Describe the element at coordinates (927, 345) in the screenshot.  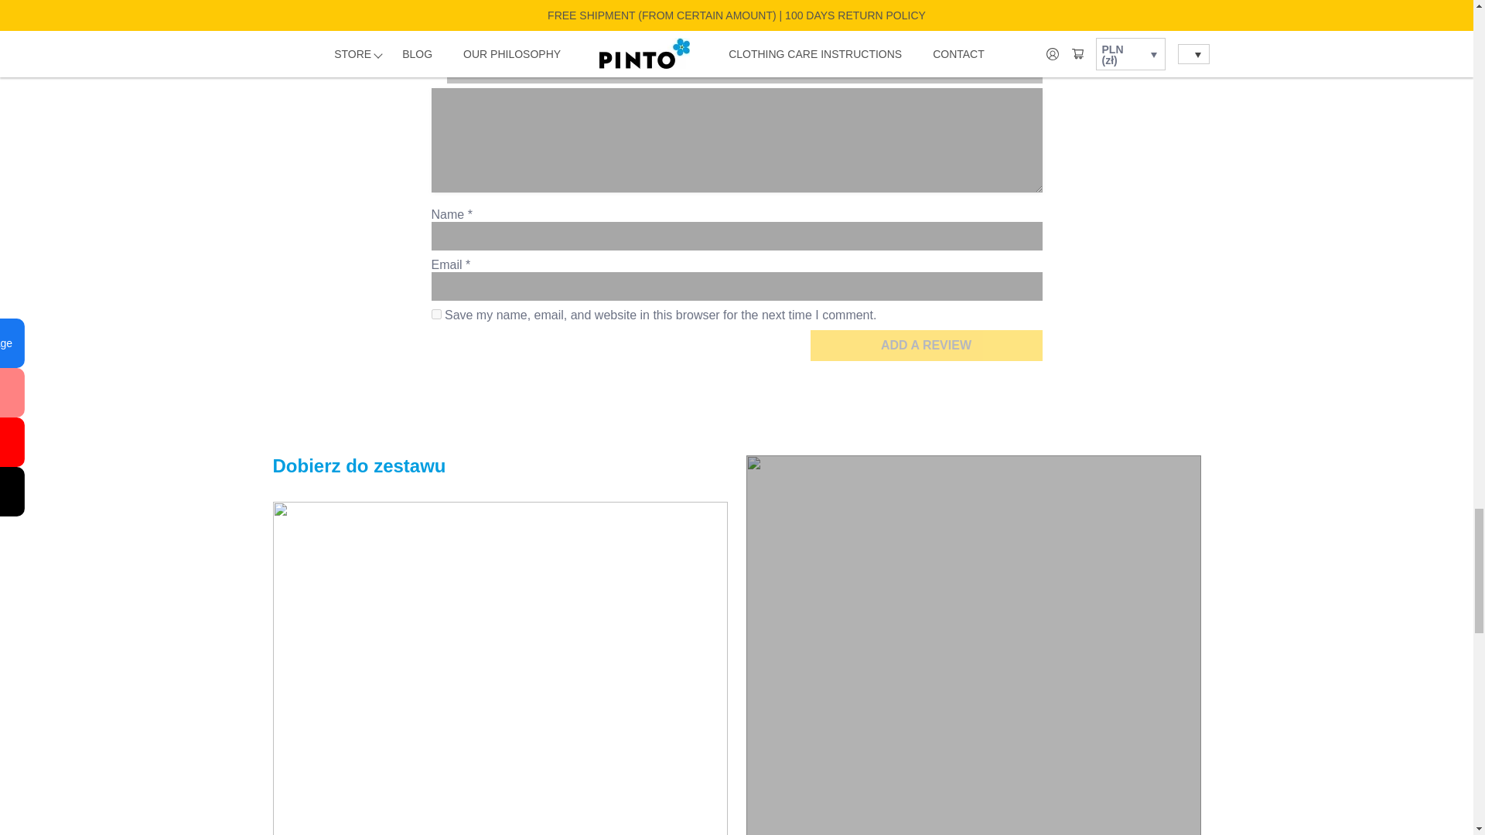
I see `add a review` at that location.